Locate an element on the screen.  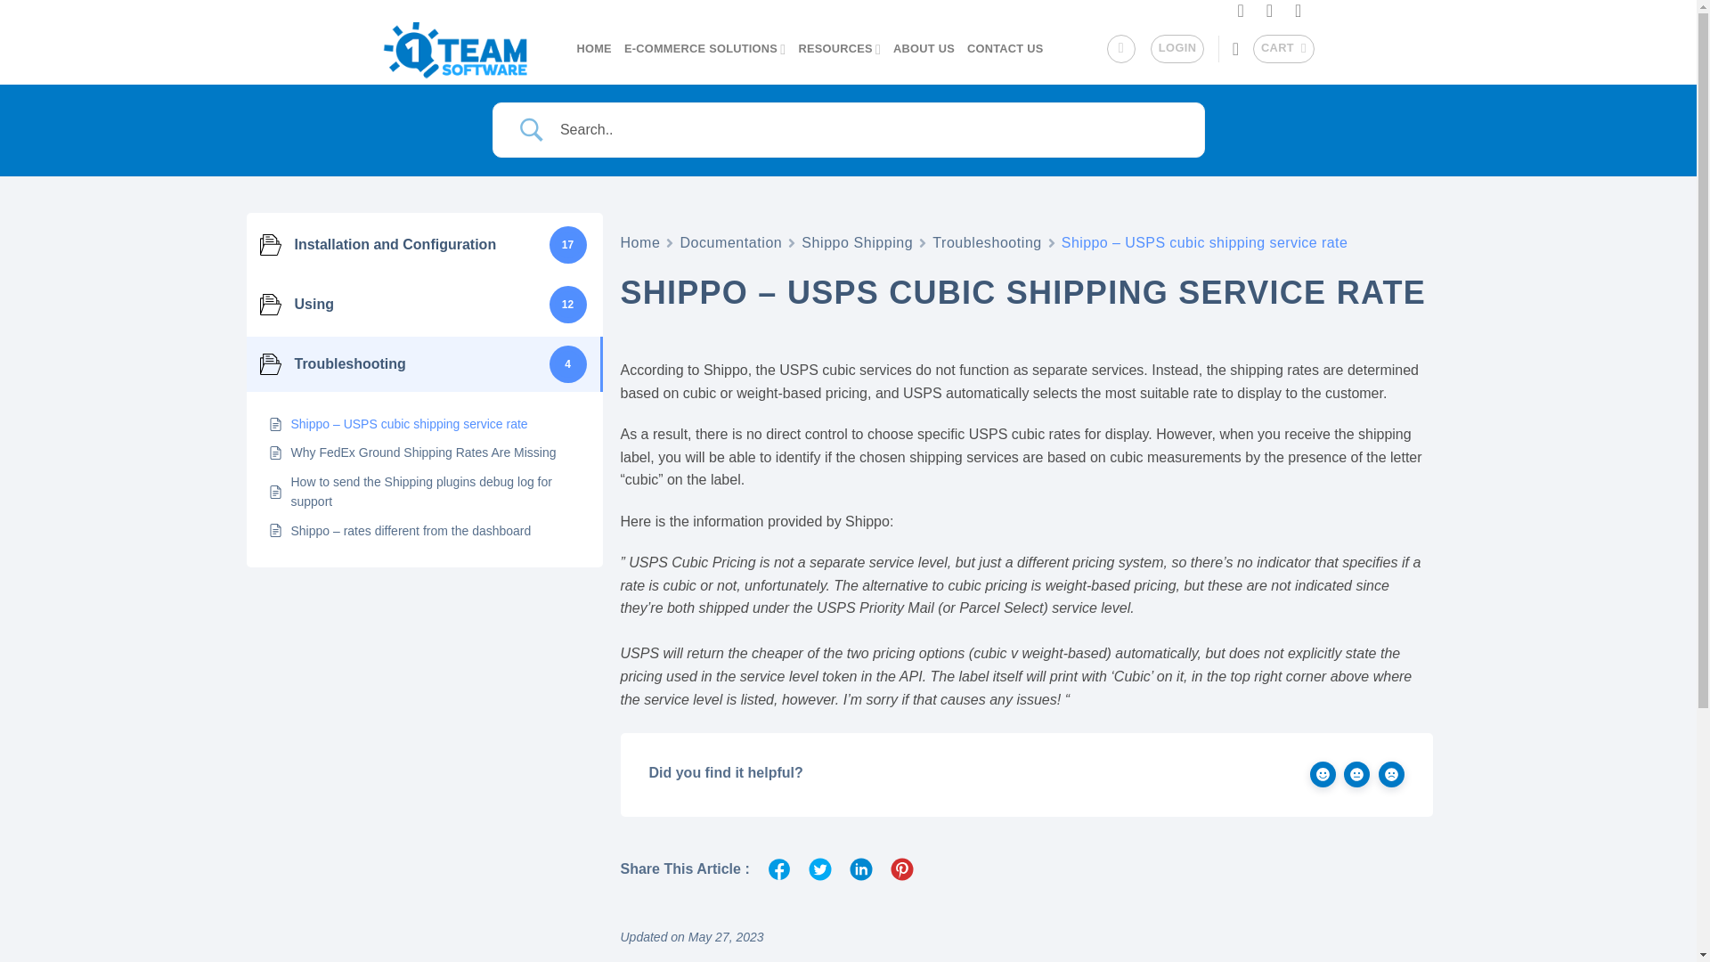
CART is located at coordinates (1284, 48).